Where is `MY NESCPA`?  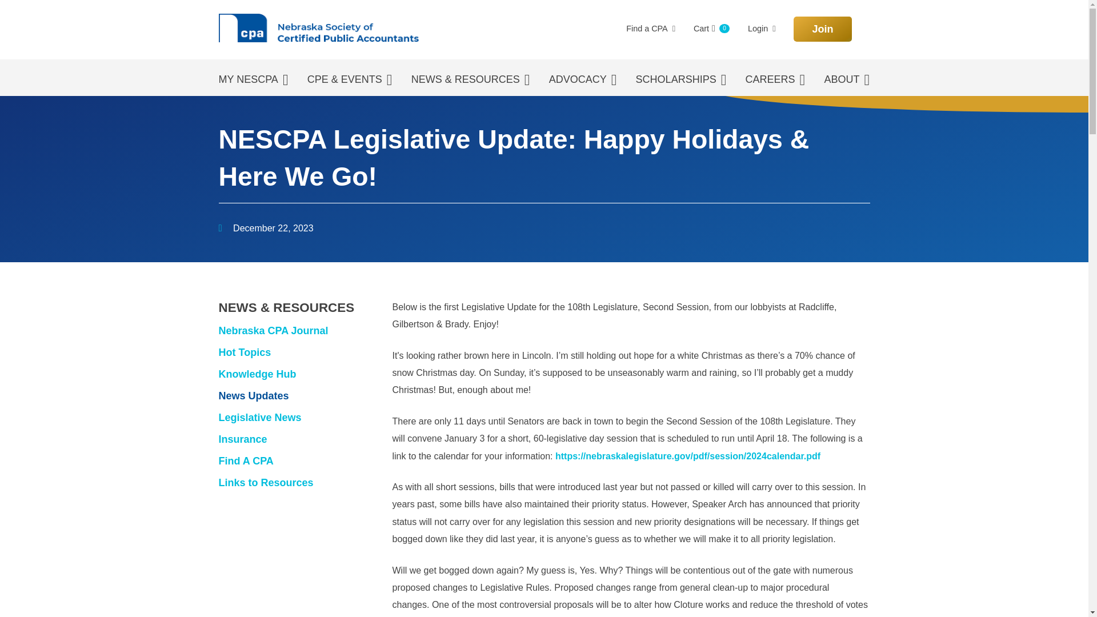 MY NESCPA is located at coordinates (822, 29).